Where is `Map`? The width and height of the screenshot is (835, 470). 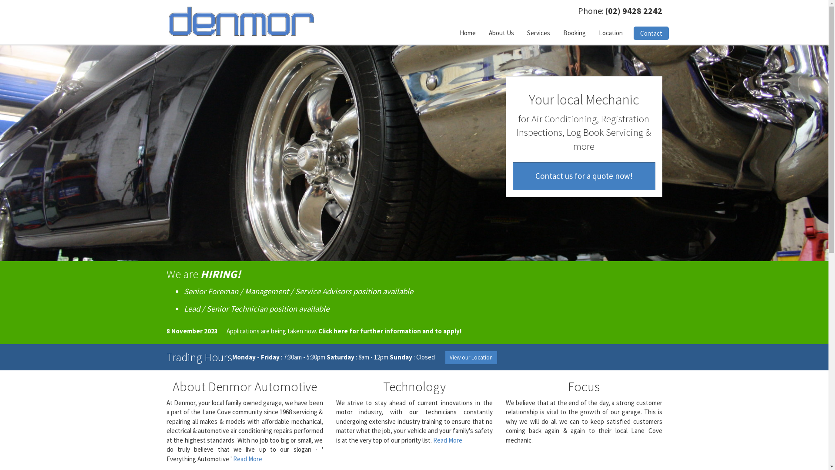
Map is located at coordinates (557, 426).